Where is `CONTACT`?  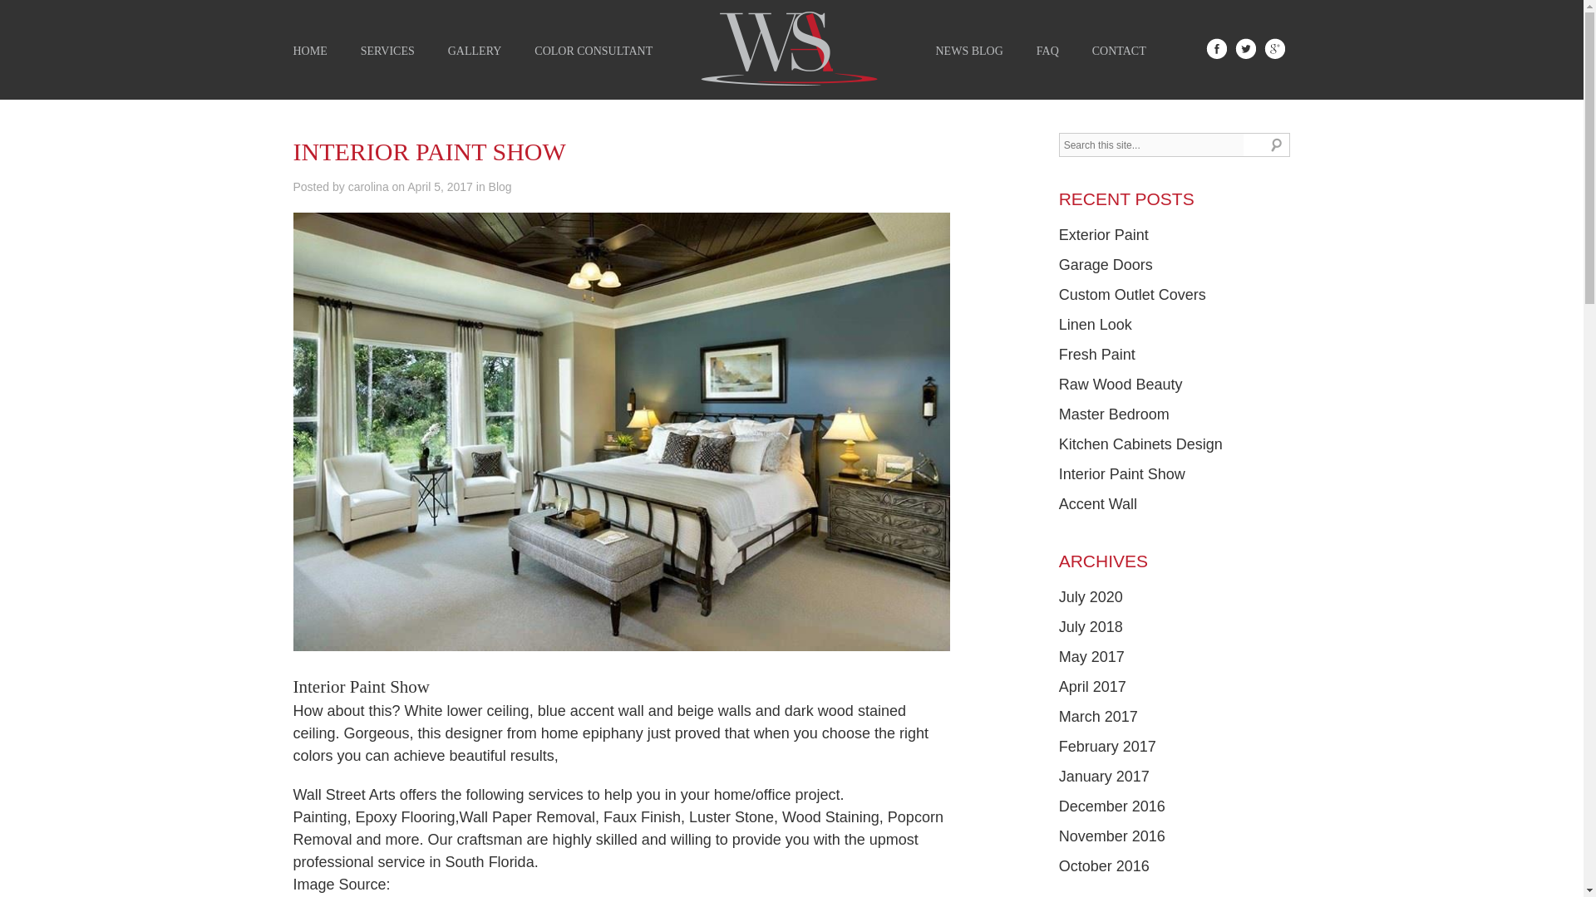
CONTACT is located at coordinates (1119, 51).